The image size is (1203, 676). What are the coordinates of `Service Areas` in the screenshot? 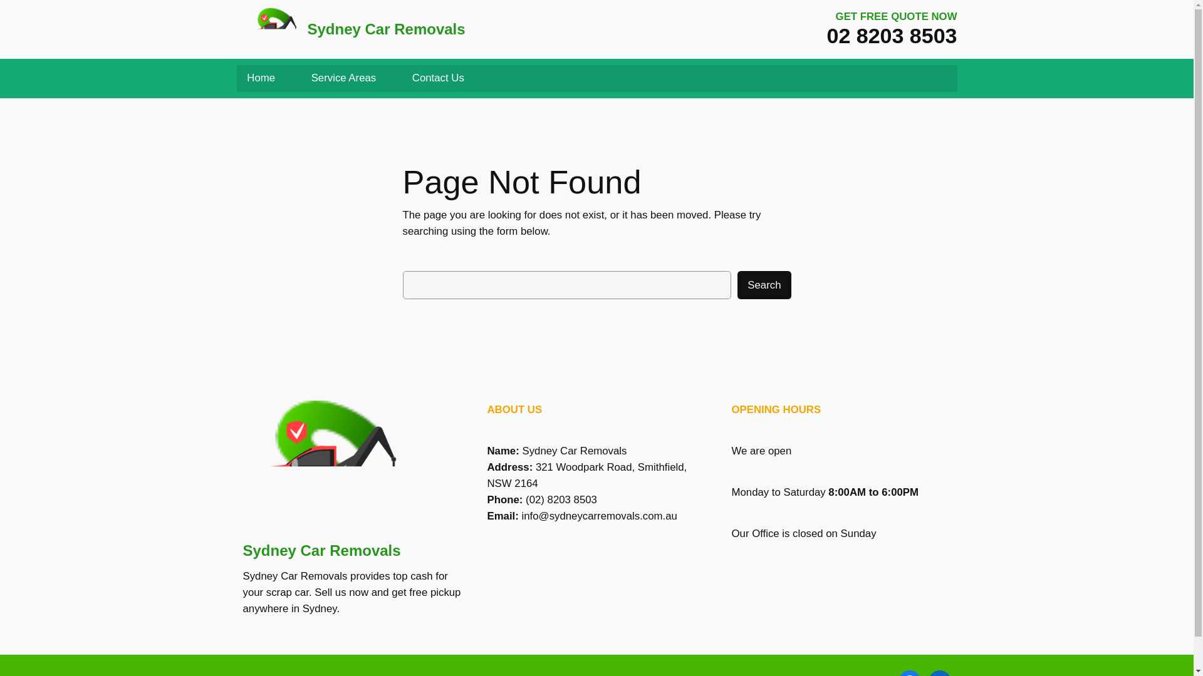 It's located at (343, 78).